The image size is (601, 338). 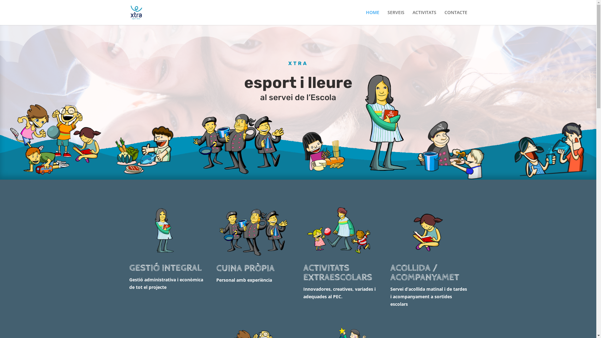 I want to click on SERVEIS, so click(x=396, y=18).